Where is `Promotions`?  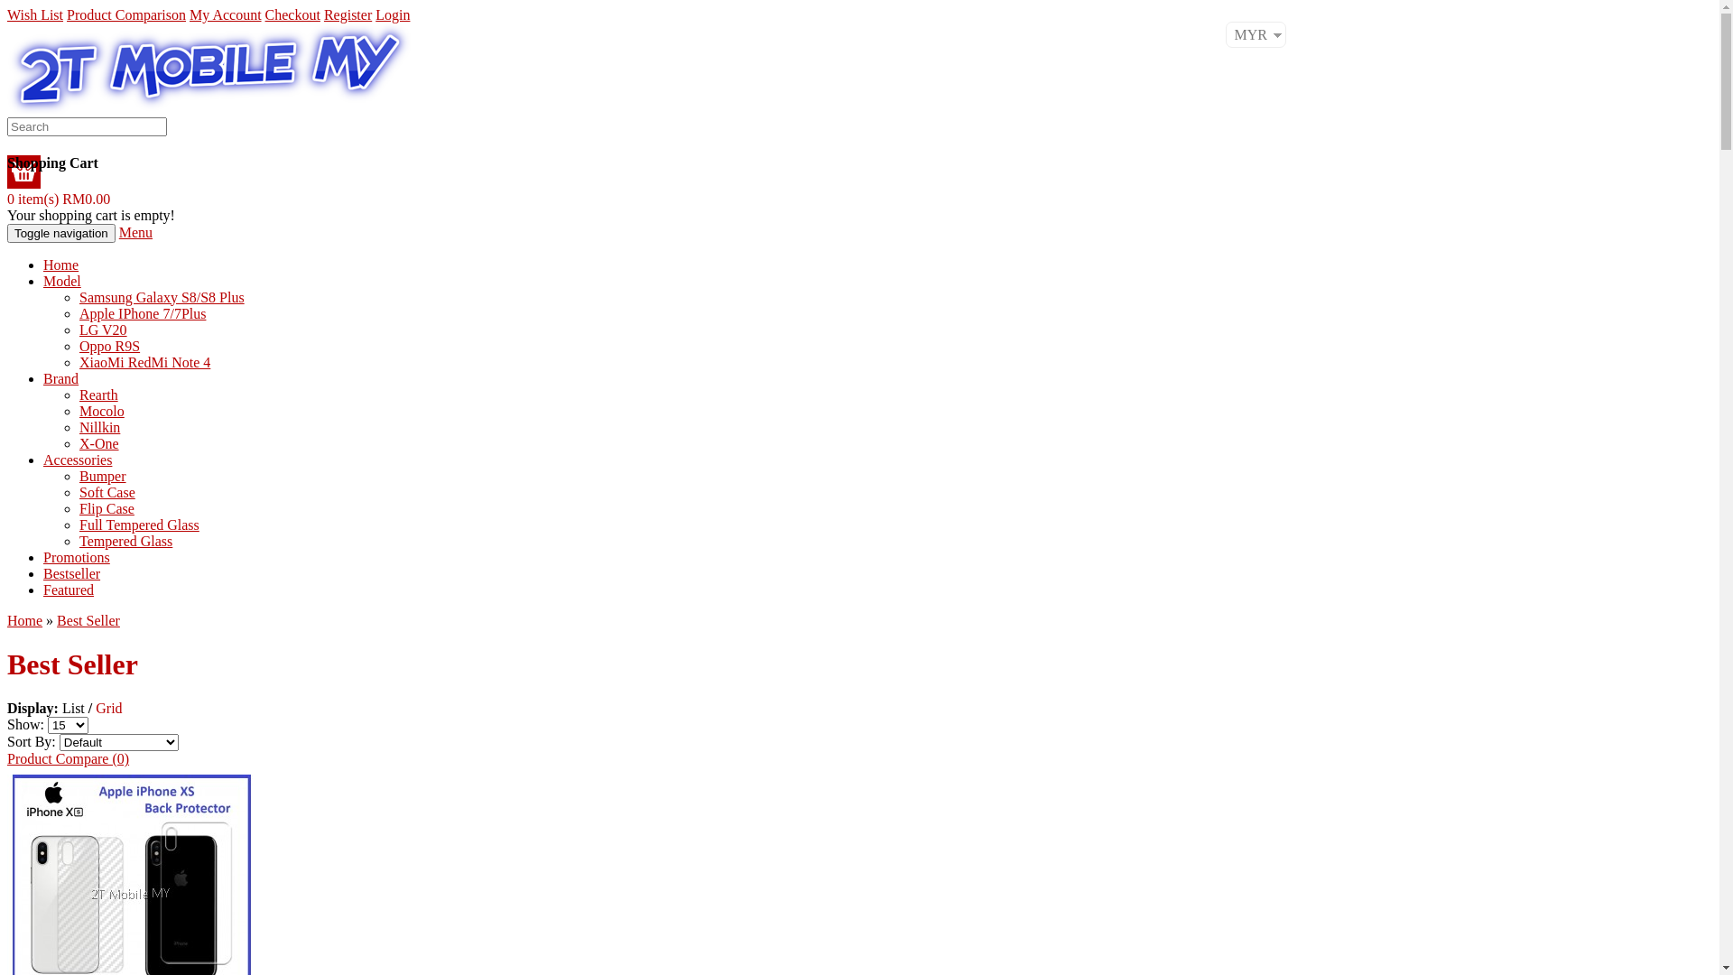 Promotions is located at coordinates (77, 558).